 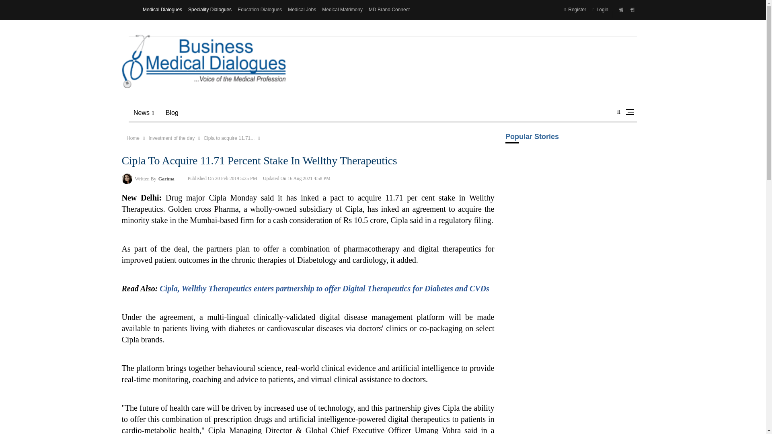 What do you see at coordinates (144, 113) in the screenshot?
I see `News` at bounding box center [144, 113].